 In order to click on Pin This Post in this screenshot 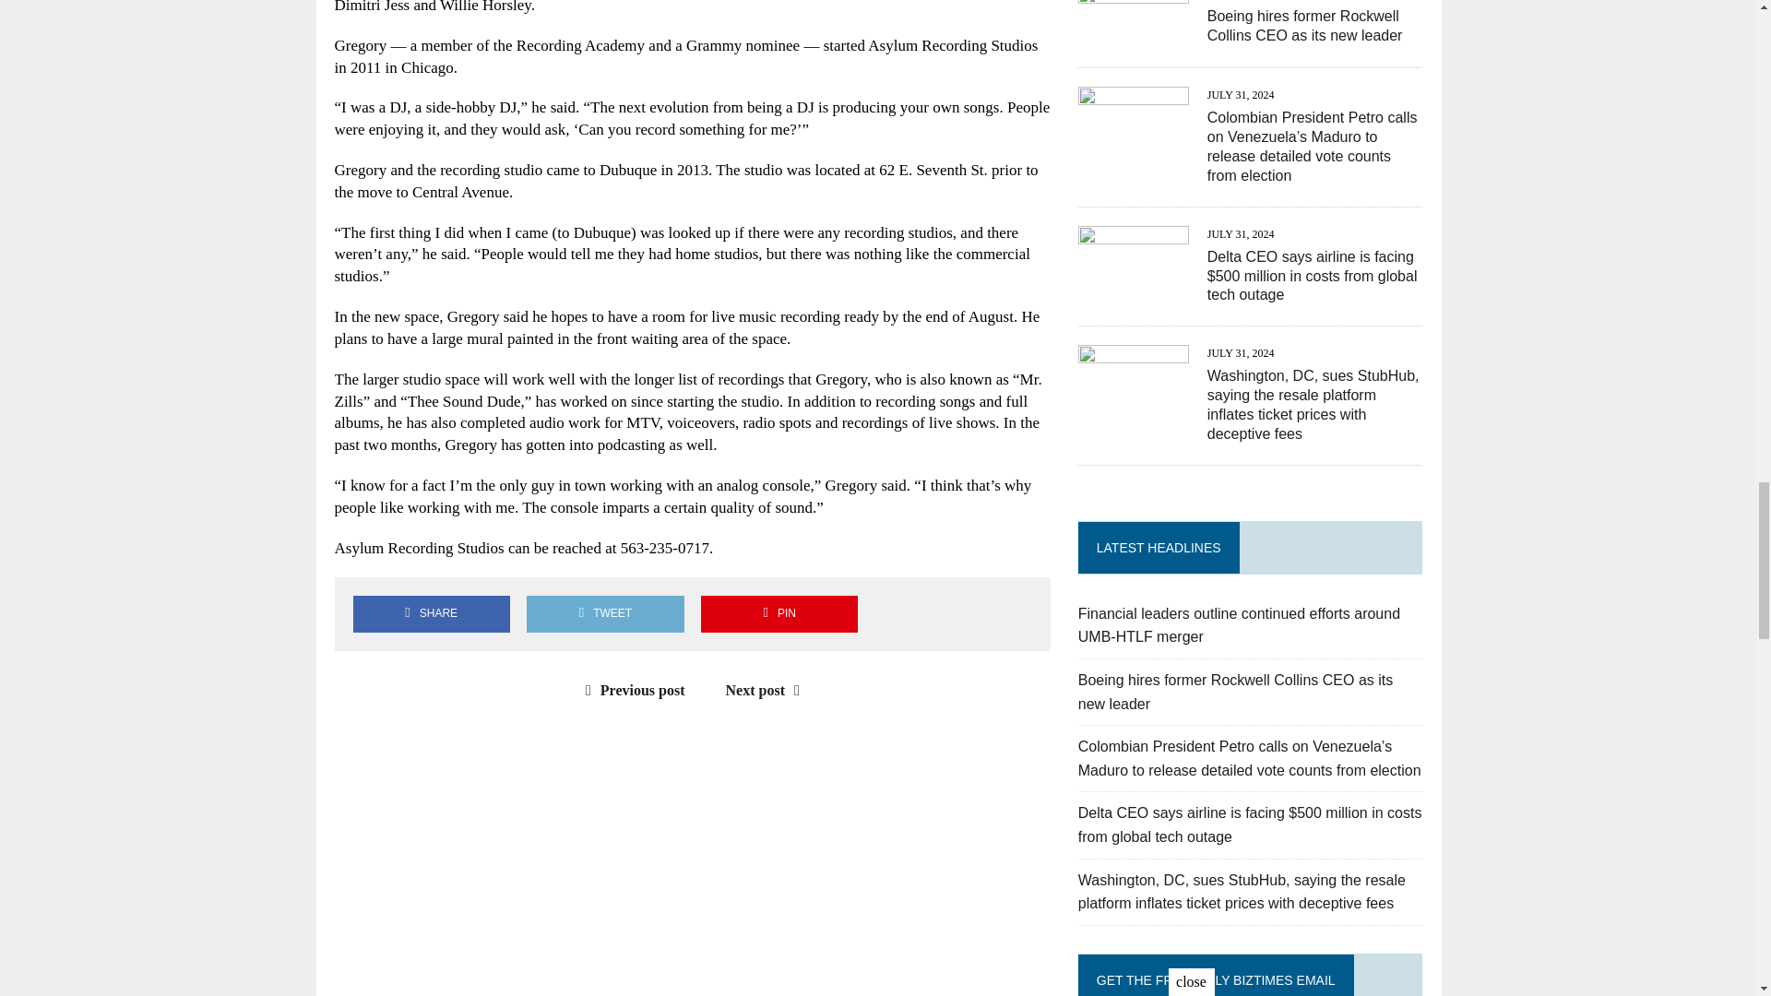, I will do `click(779, 612)`.